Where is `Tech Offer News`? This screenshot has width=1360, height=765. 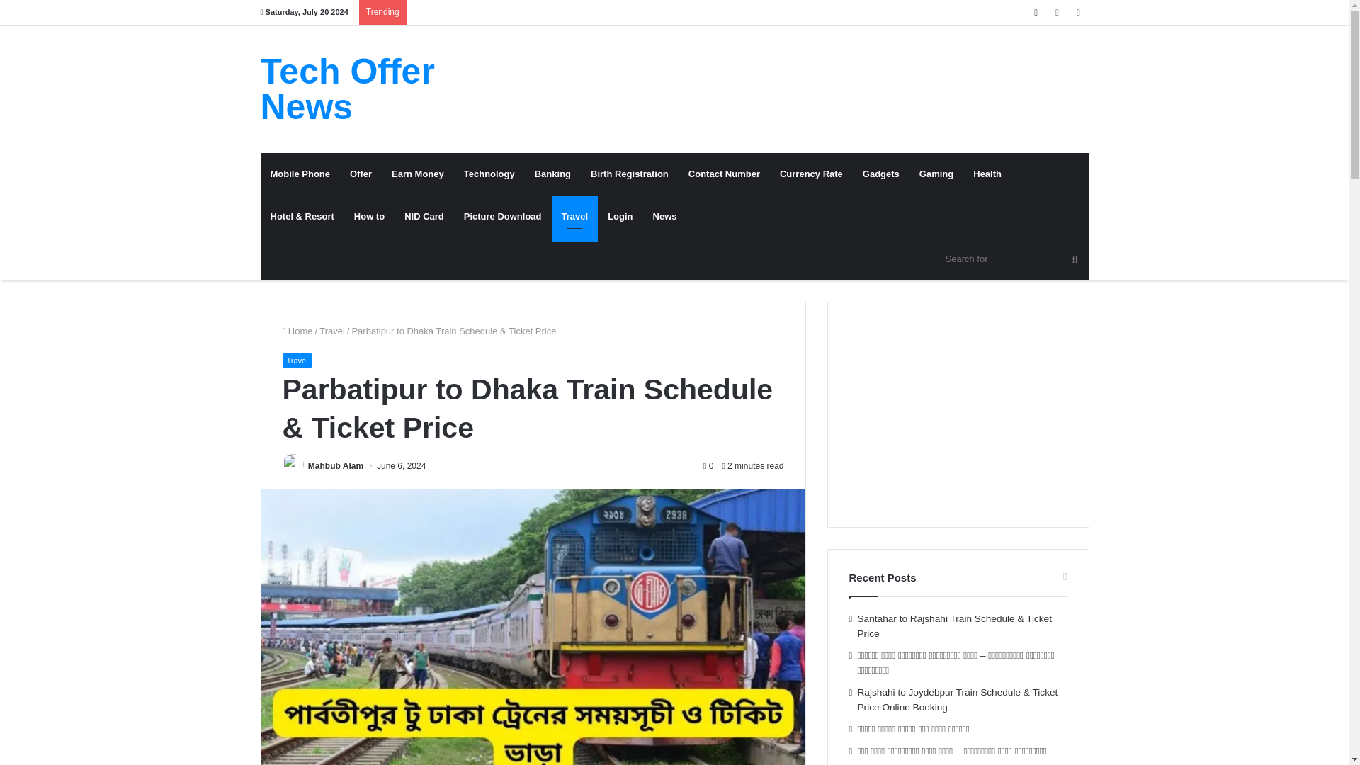 Tech Offer News is located at coordinates (391, 89).